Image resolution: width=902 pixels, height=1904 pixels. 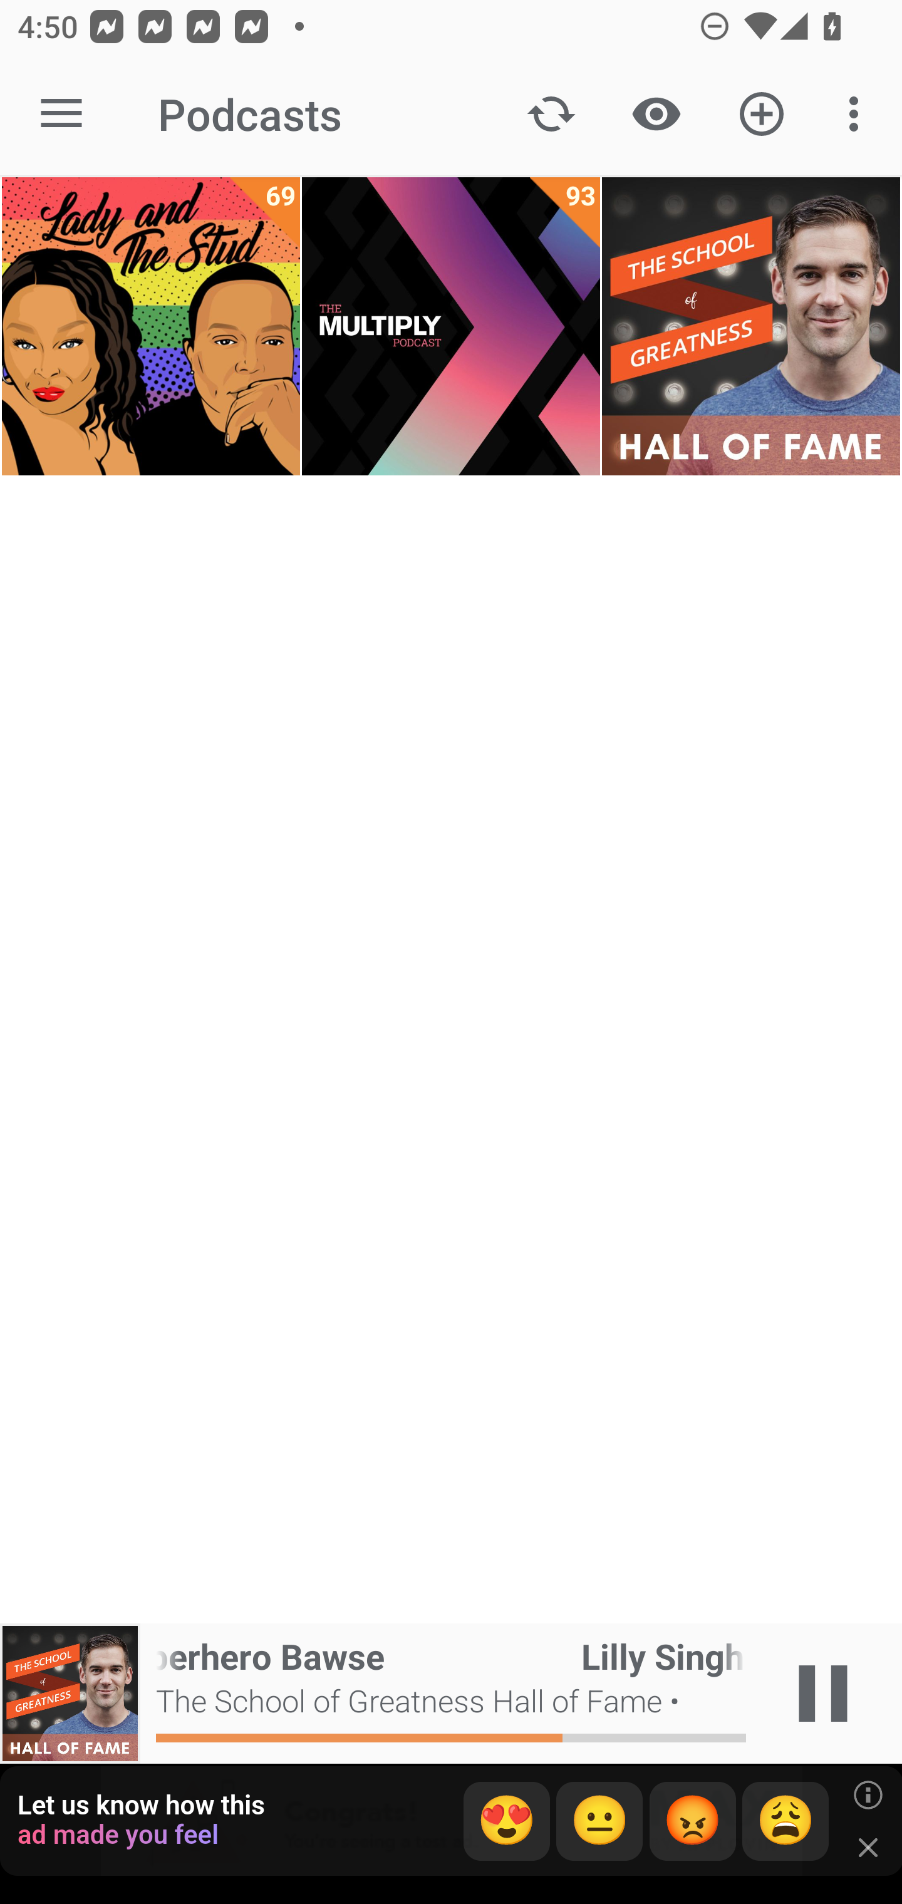 I want to click on Show / Hide played content, so click(x=656, y=114).